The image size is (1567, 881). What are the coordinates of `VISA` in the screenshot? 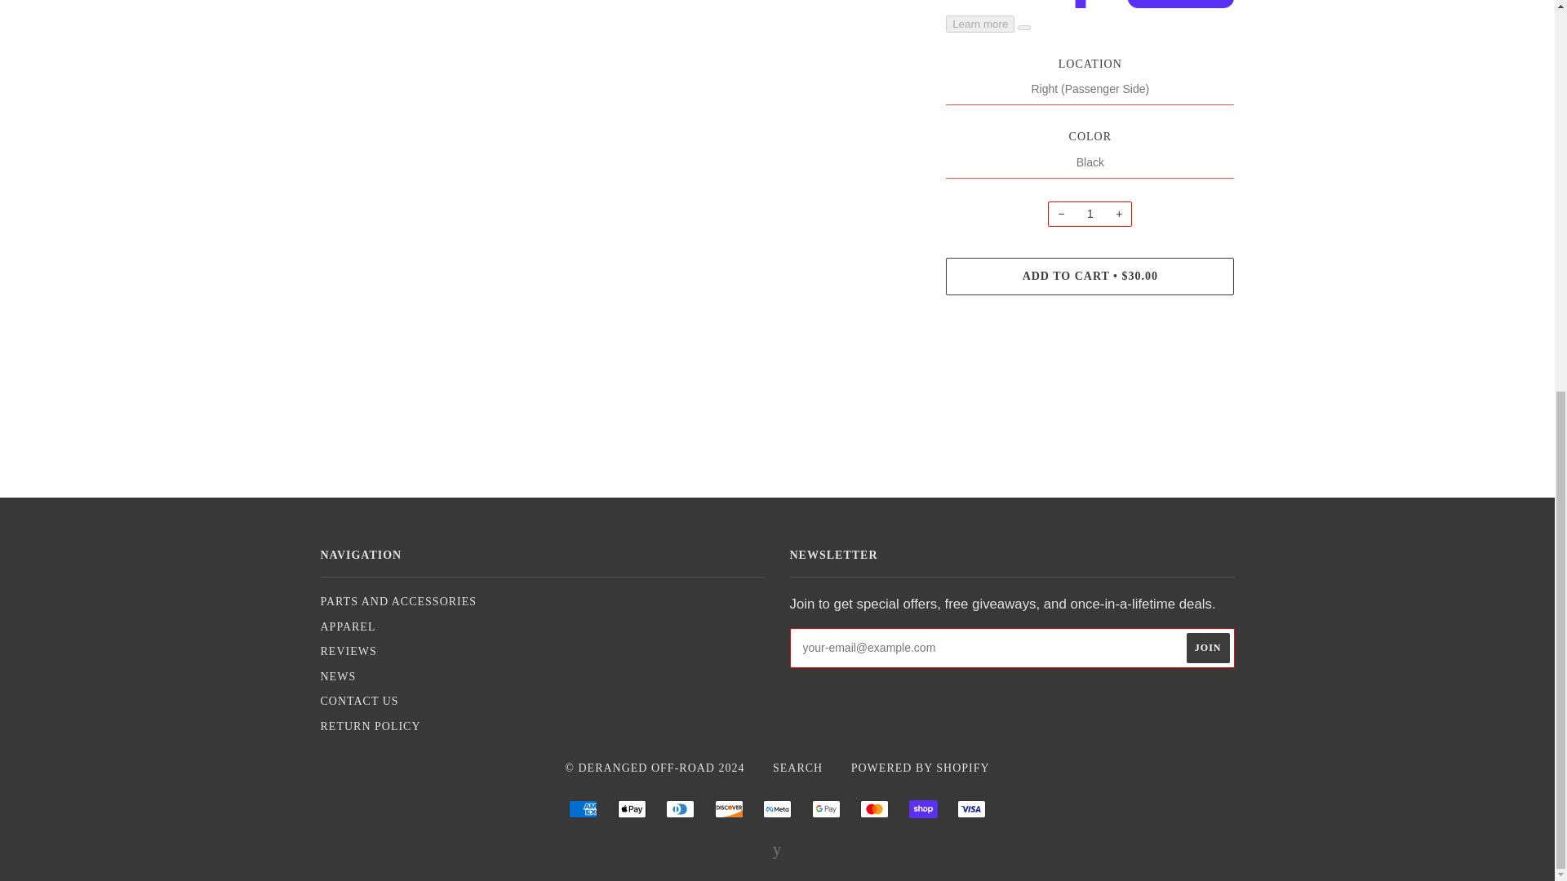 It's located at (971, 809).